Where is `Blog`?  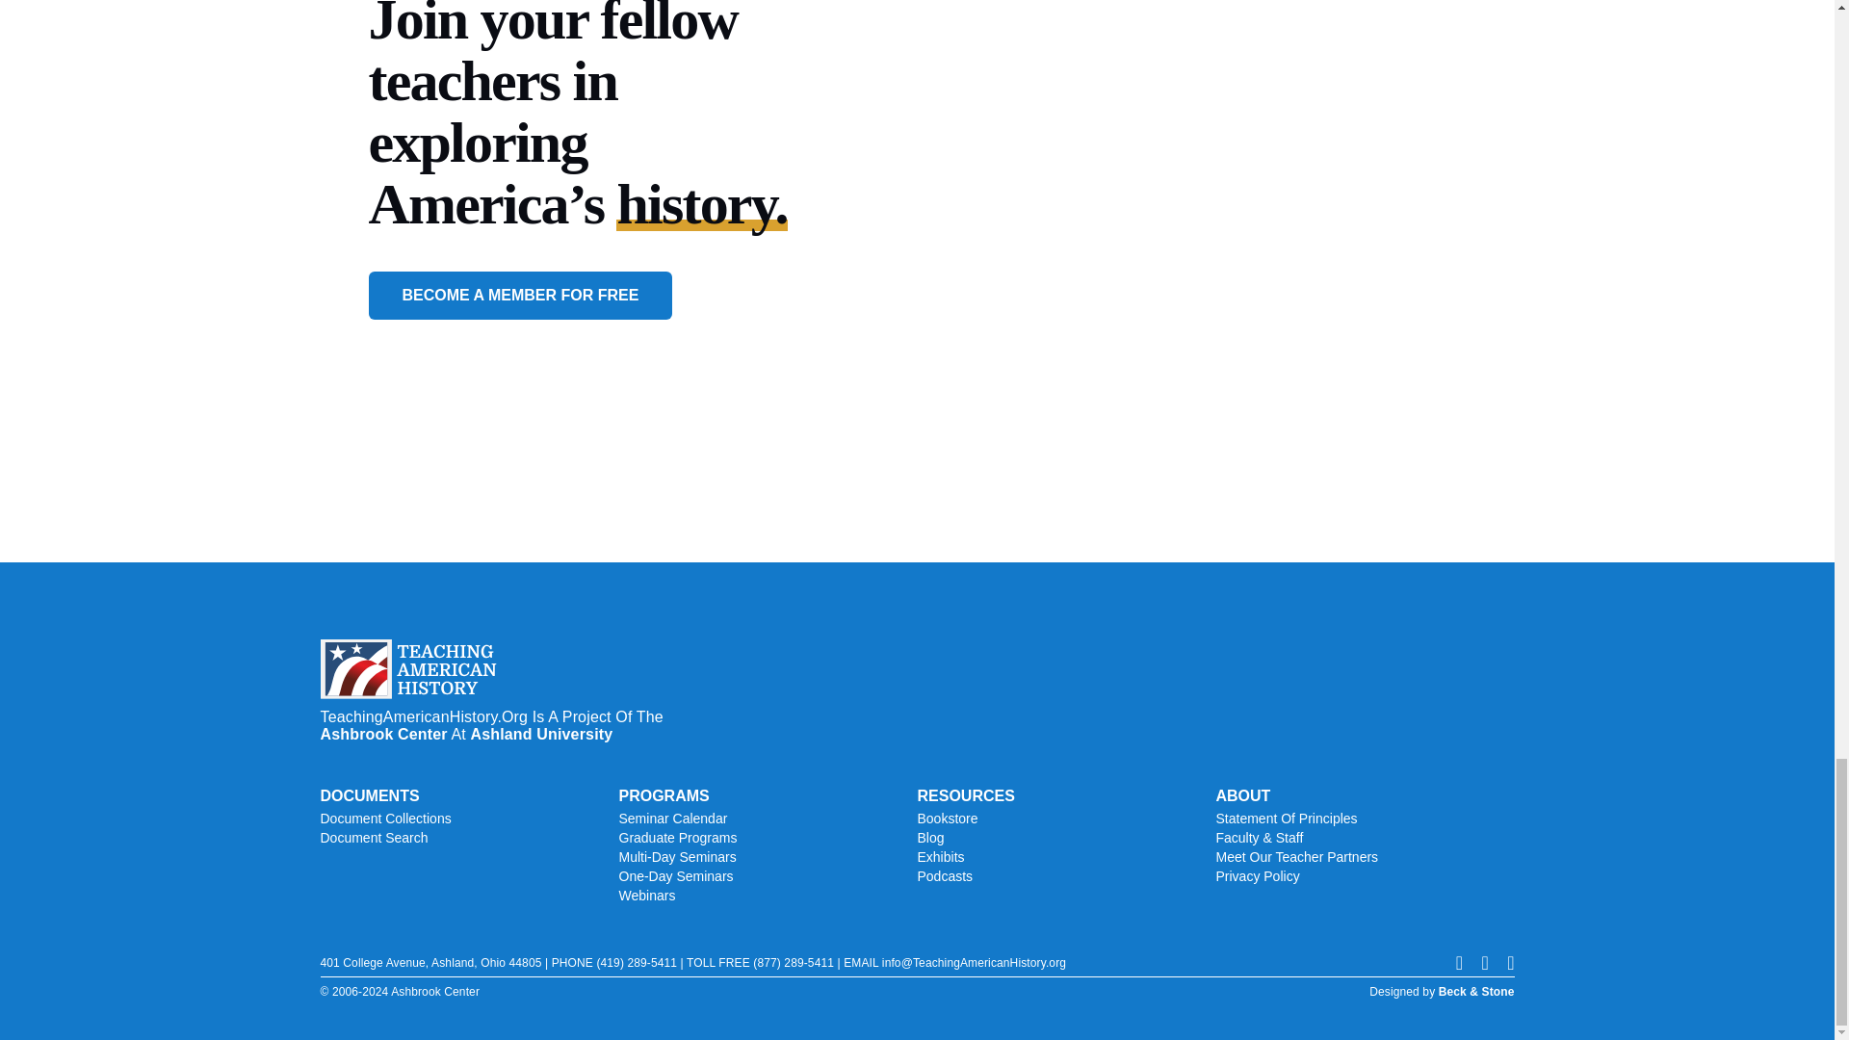
Blog is located at coordinates (1065, 838).